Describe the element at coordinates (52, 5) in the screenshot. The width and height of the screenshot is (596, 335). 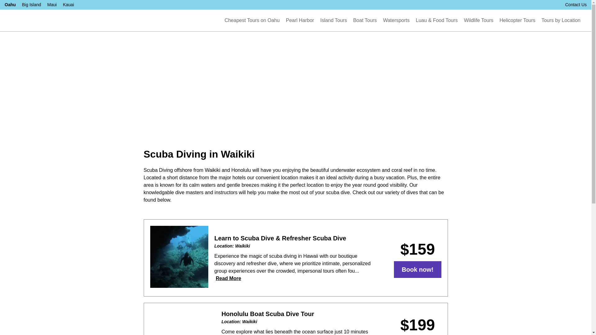
I see `Maui` at that location.